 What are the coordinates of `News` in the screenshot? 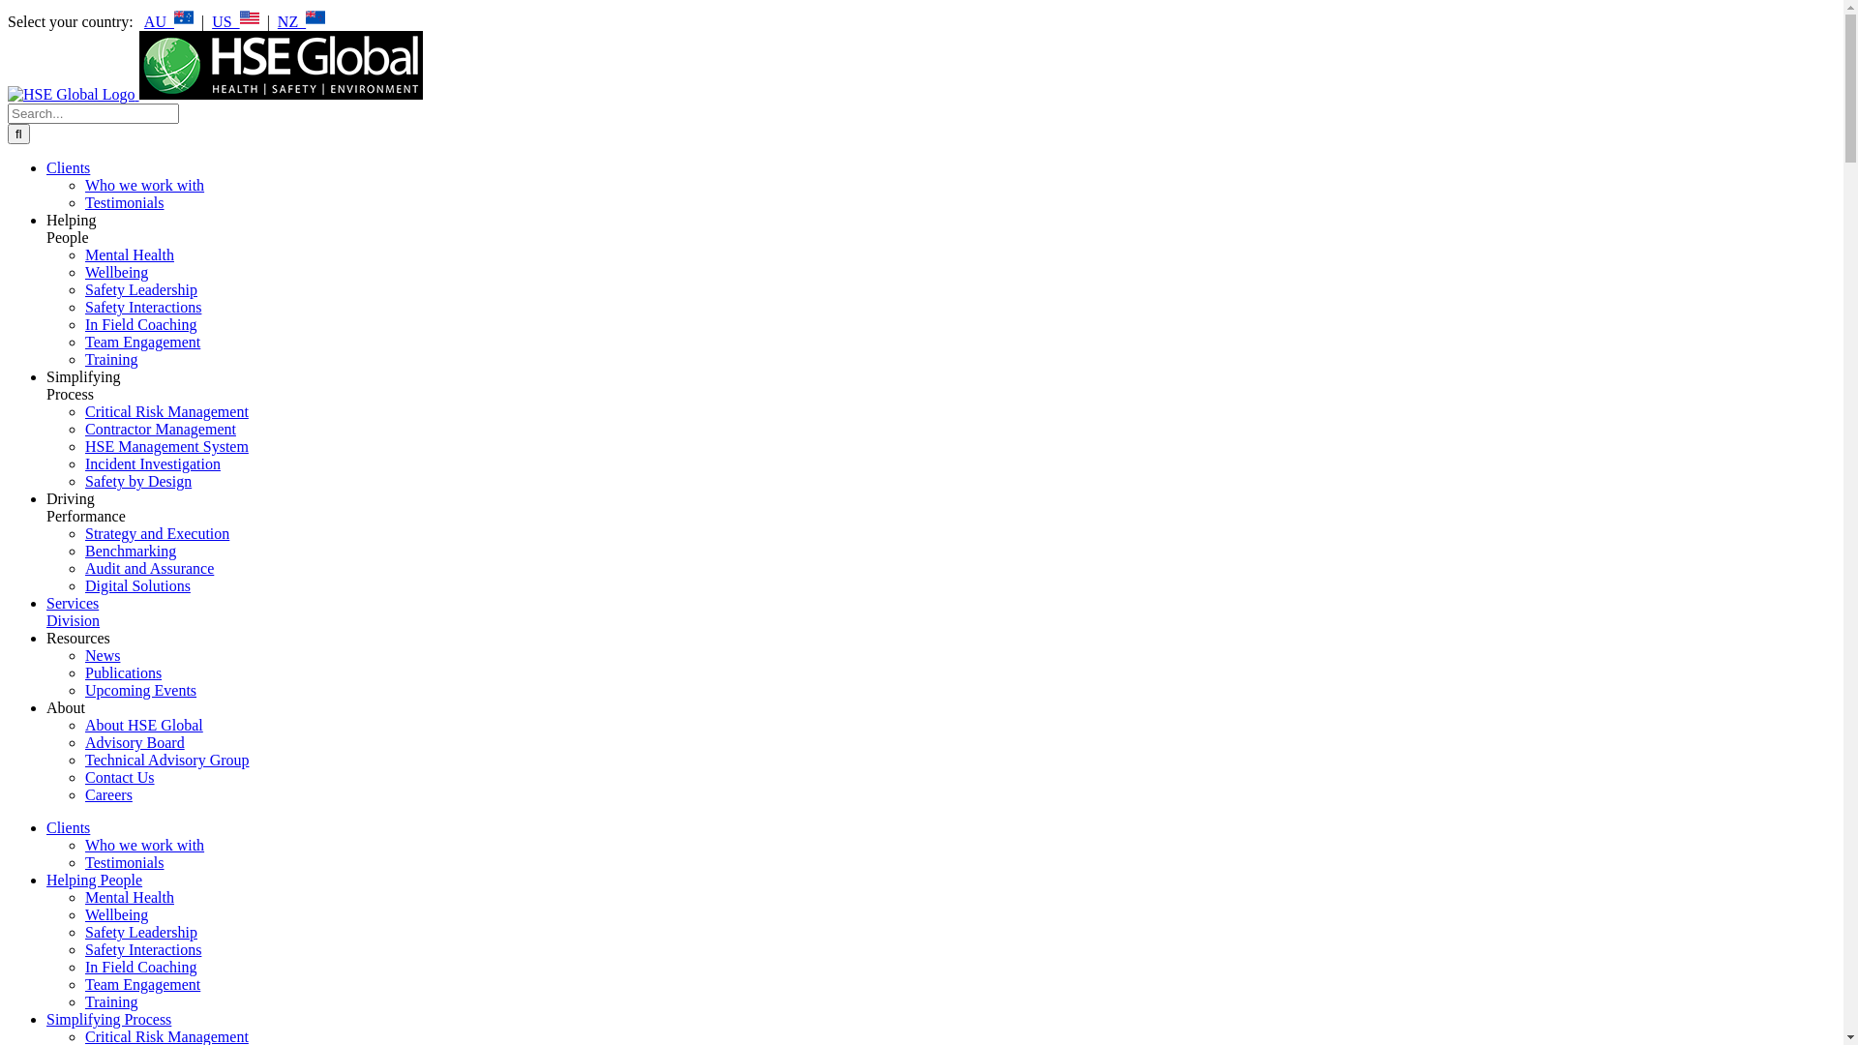 It's located at (103, 656).